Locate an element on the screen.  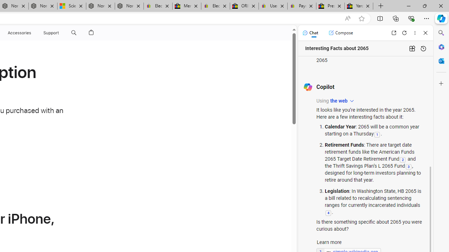
Support is located at coordinates (51, 33).